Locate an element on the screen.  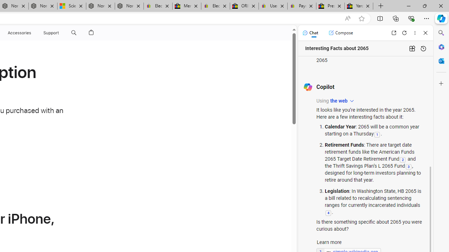
Support is located at coordinates (51, 33).